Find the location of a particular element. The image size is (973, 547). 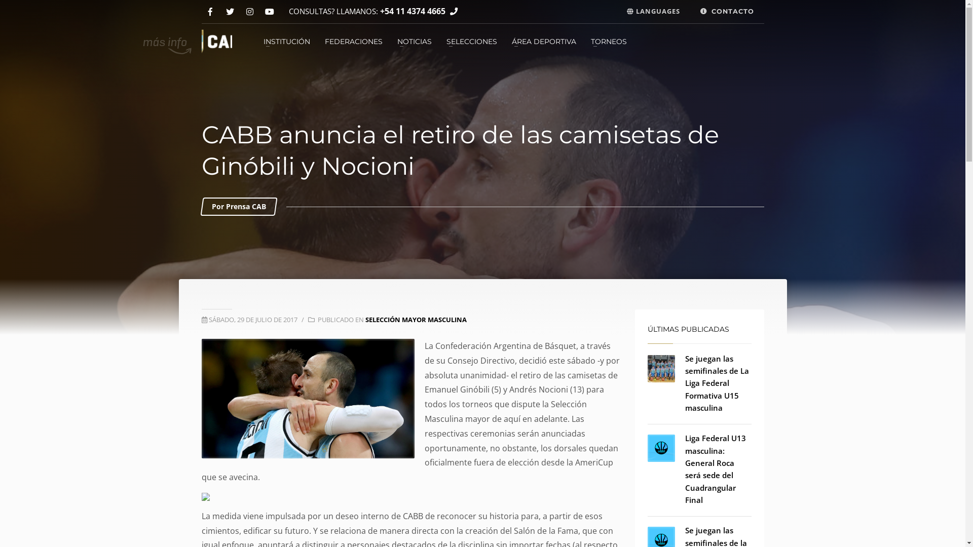

Twitter is located at coordinates (230, 12).